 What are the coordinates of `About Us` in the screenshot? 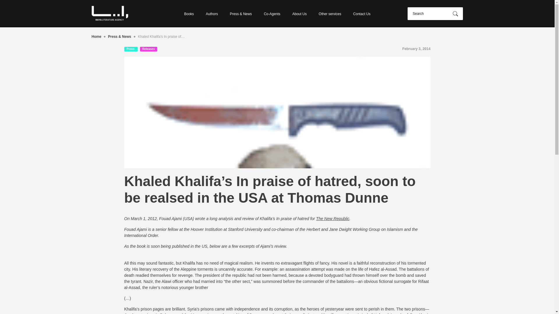 It's located at (299, 13).